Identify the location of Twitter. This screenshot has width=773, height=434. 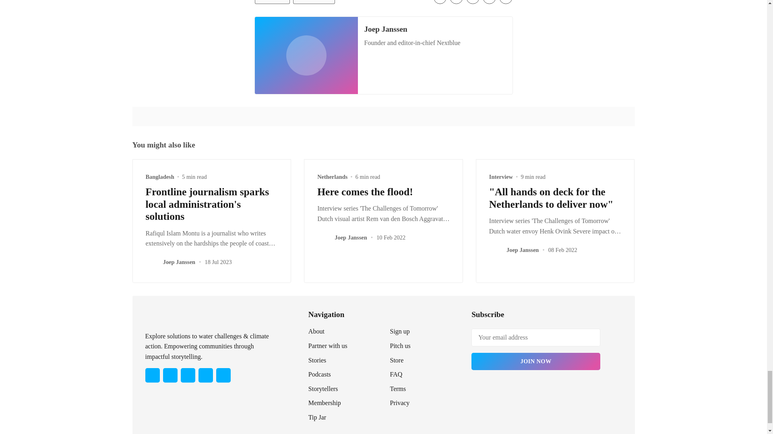
(152, 375).